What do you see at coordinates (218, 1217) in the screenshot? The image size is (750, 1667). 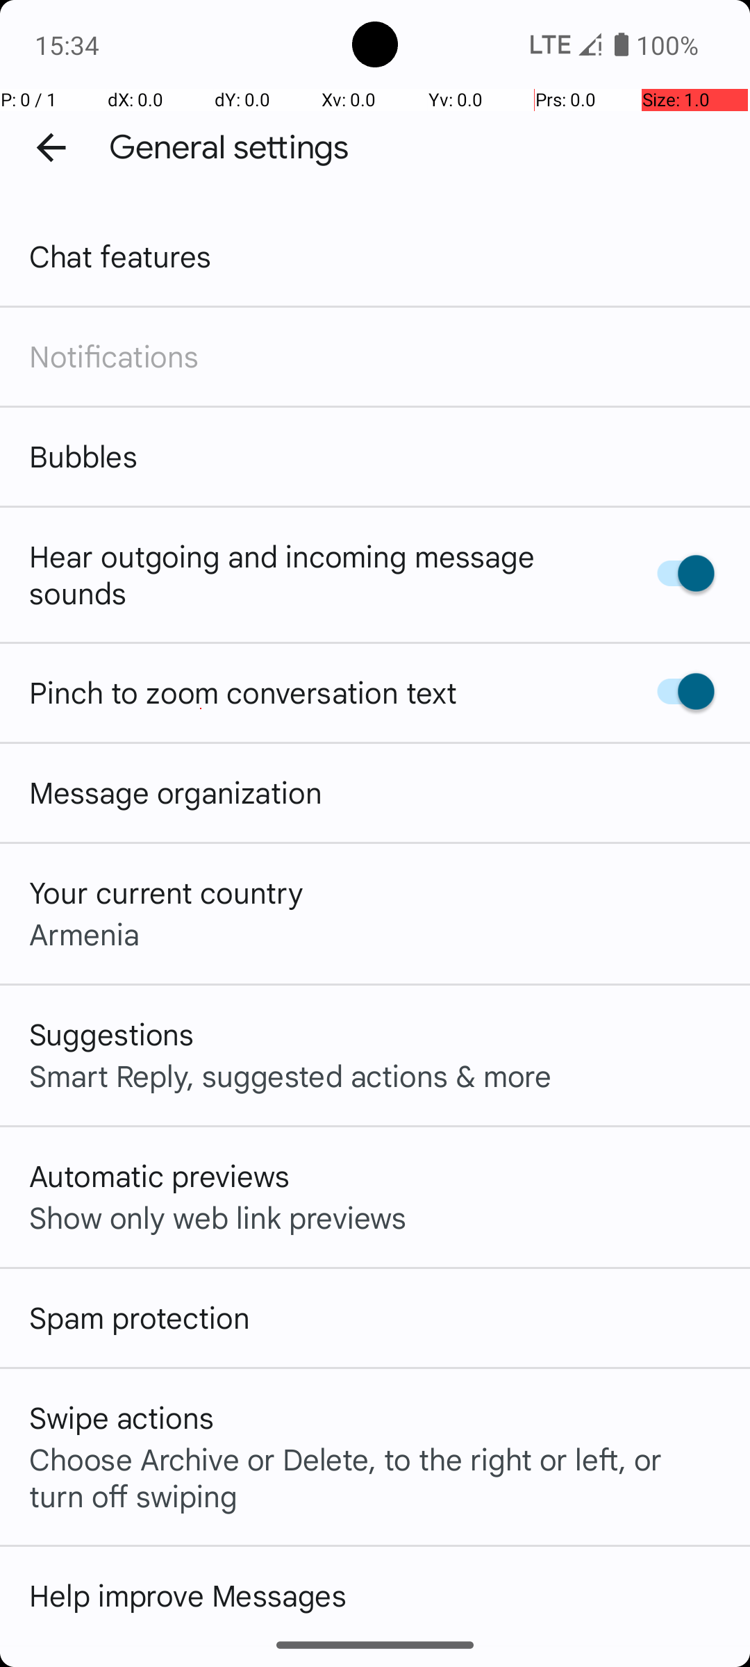 I see `Show only web link previews` at bounding box center [218, 1217].